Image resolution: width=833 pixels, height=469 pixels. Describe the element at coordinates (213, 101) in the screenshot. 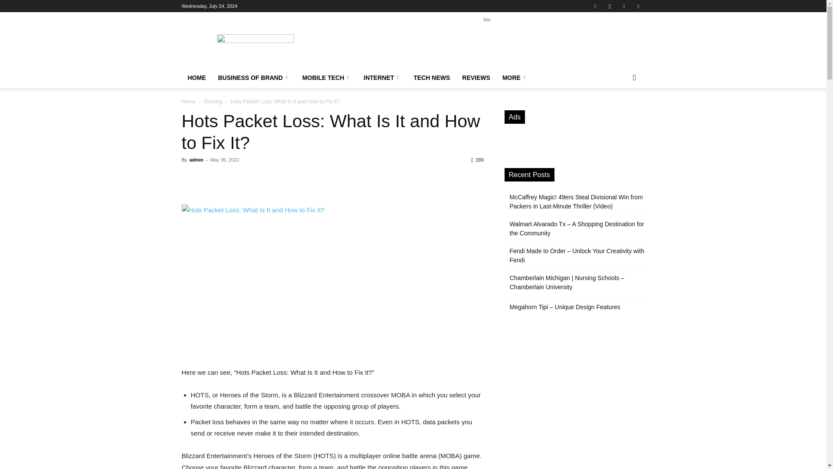

I see `View all posts in Gaming` at that location.